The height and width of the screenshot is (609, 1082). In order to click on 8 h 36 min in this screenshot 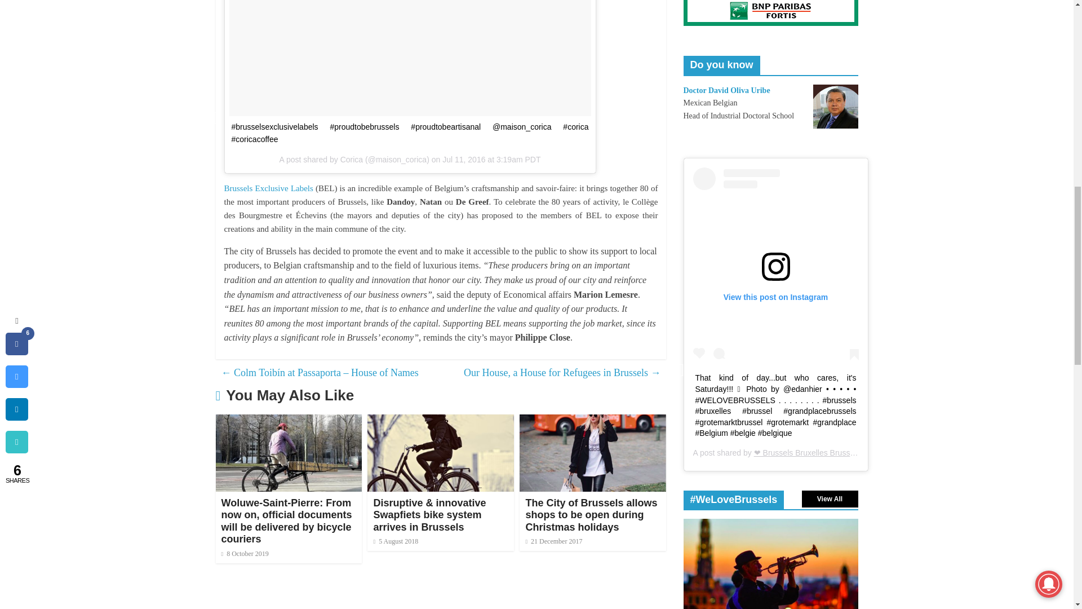, I will do `click(396, 541)`.